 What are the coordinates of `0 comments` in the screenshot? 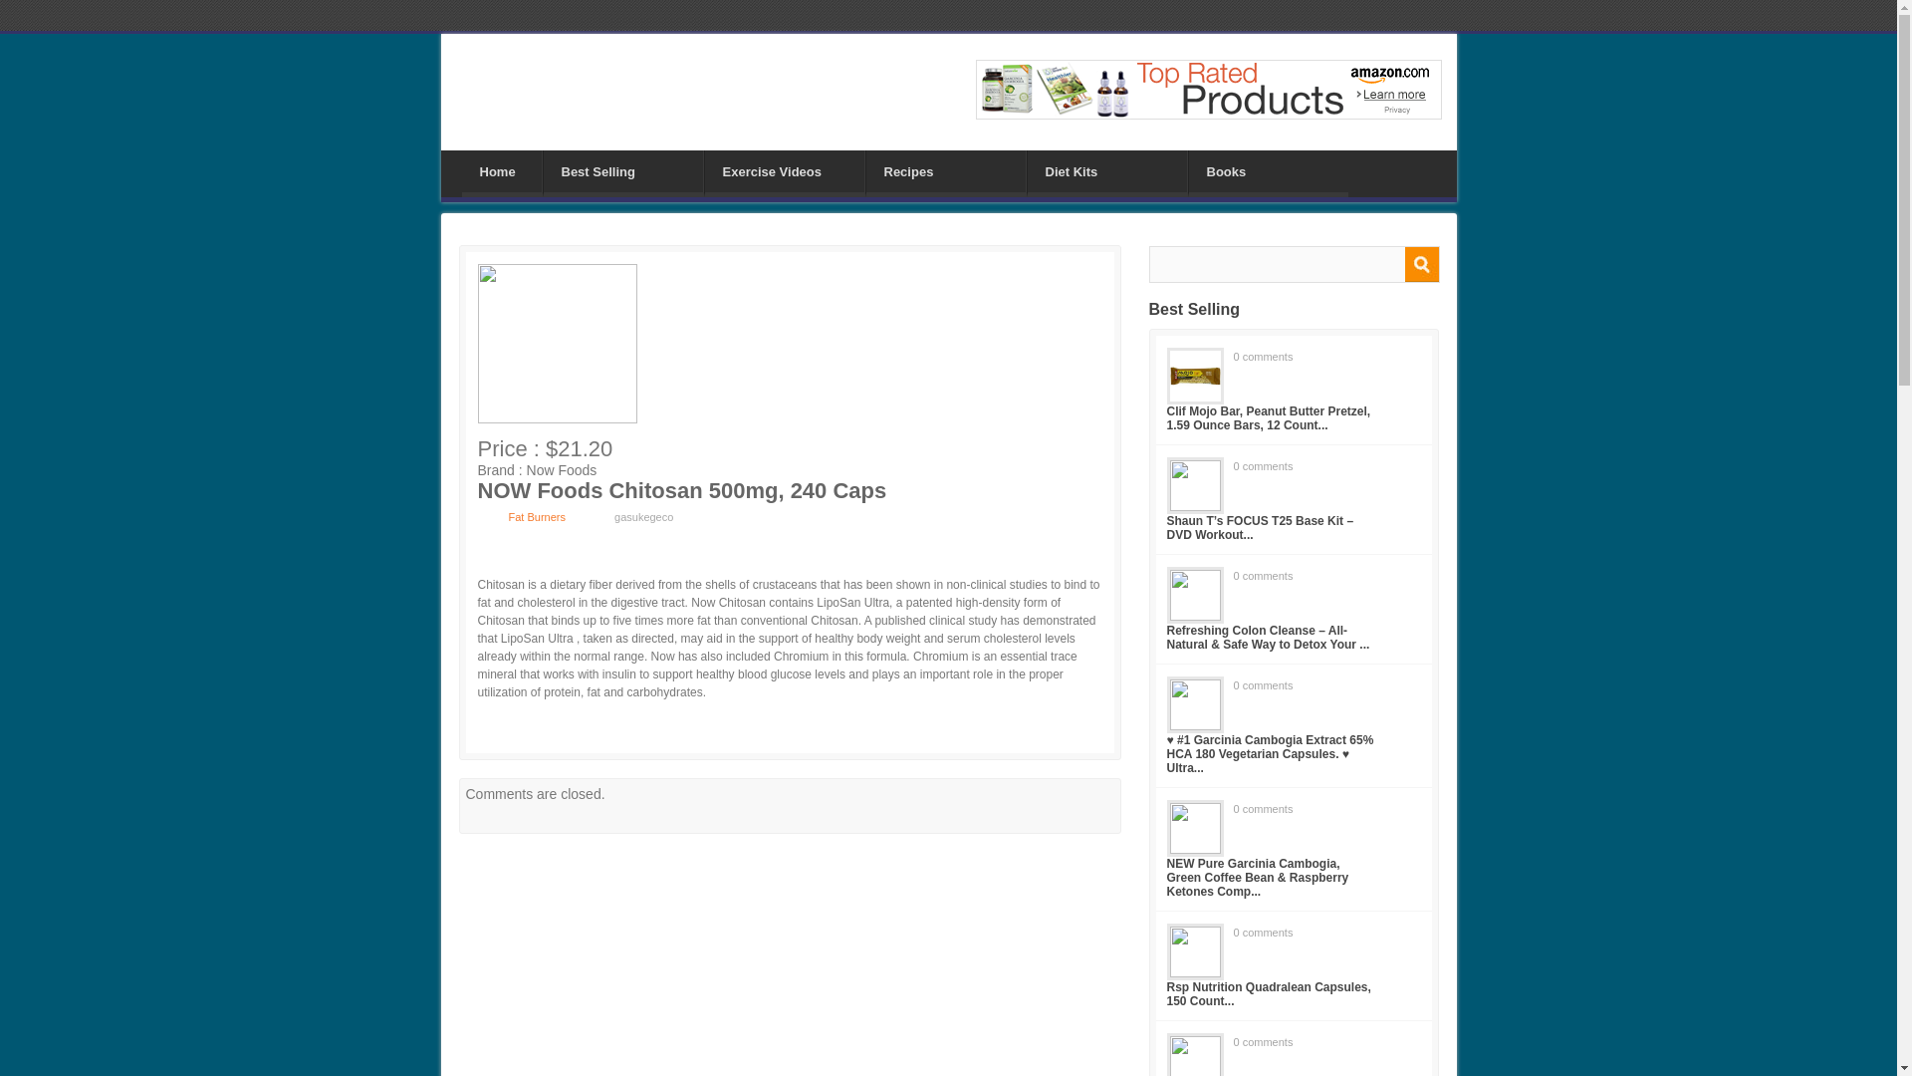 It's located at (1263, 576).